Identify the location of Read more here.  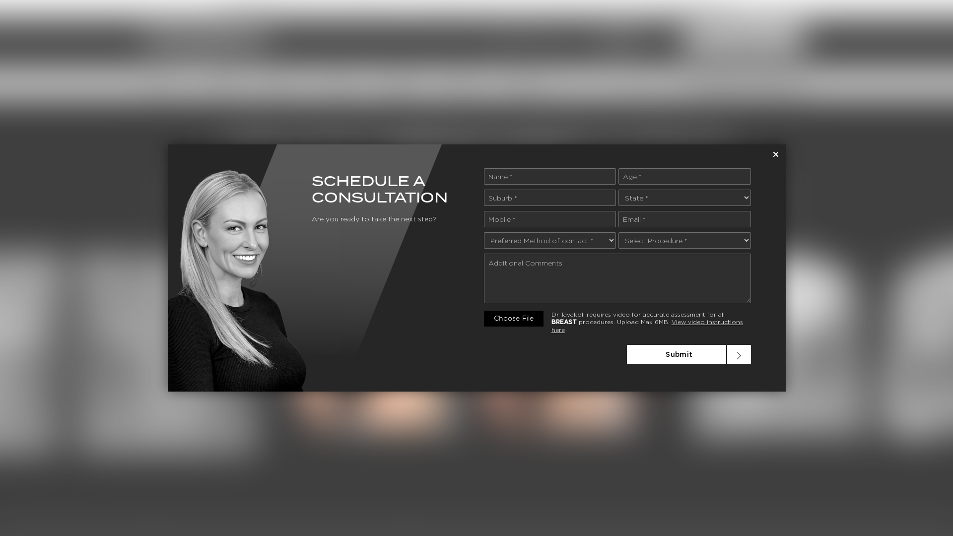
(703, 8).